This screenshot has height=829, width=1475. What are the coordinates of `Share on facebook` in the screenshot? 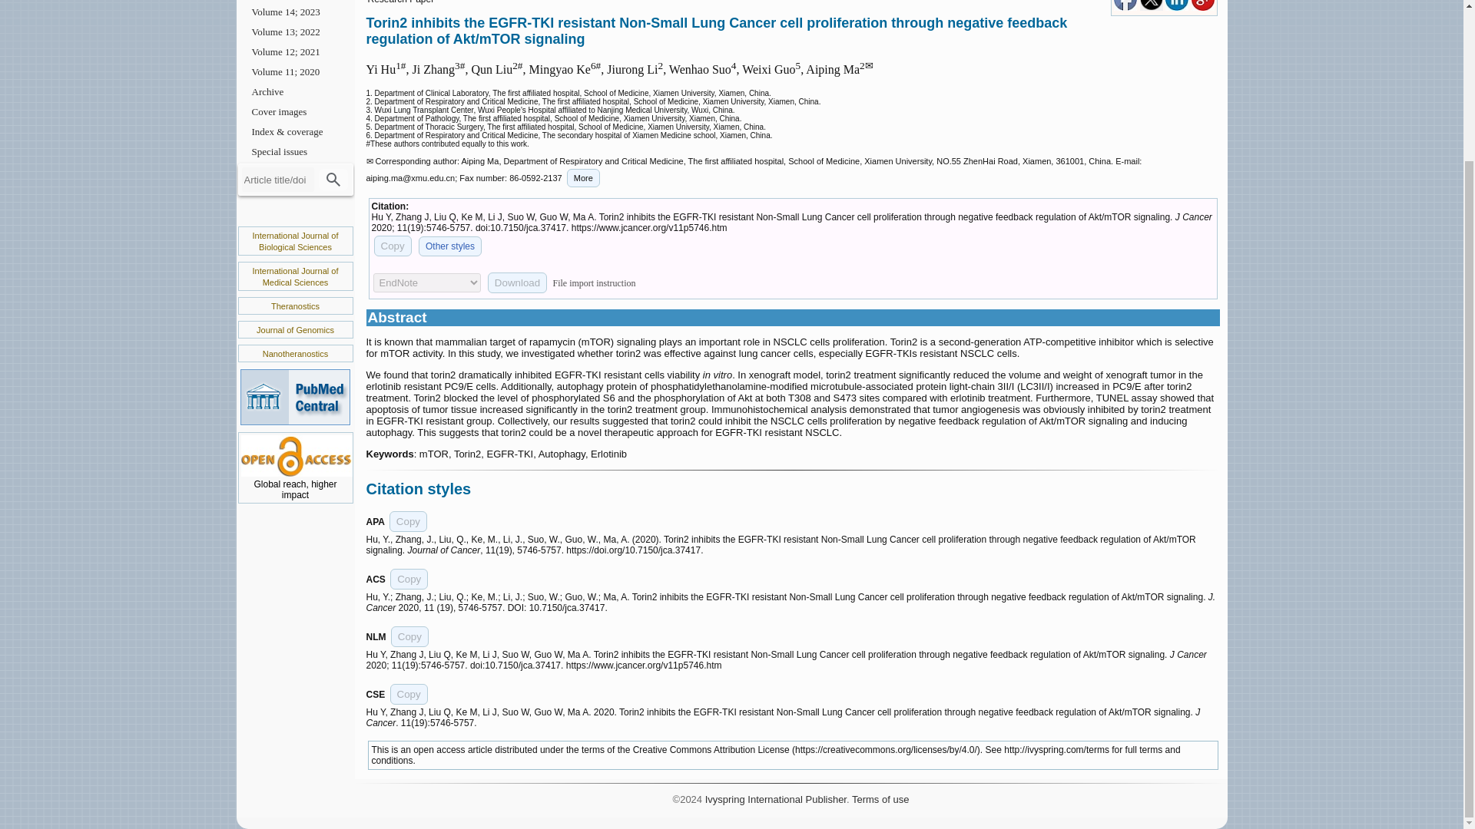 It's located at (1125, 8).